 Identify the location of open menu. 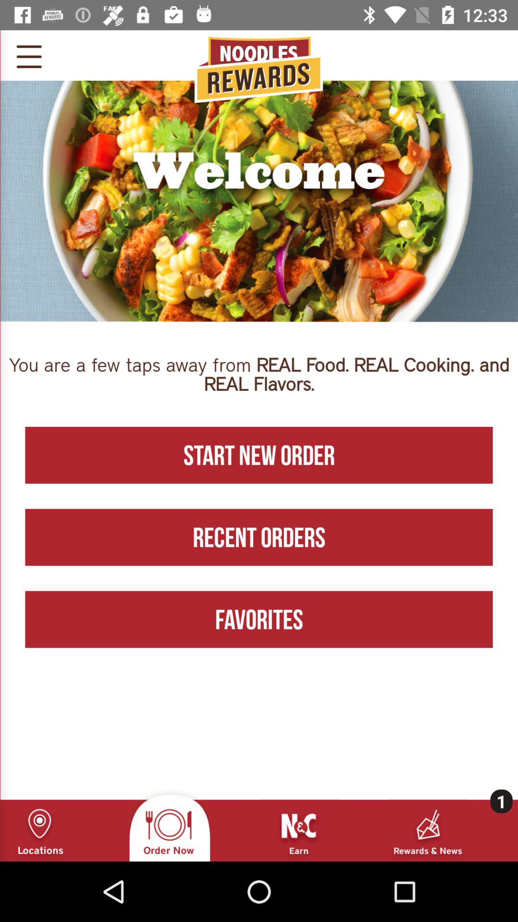
(29, 55).